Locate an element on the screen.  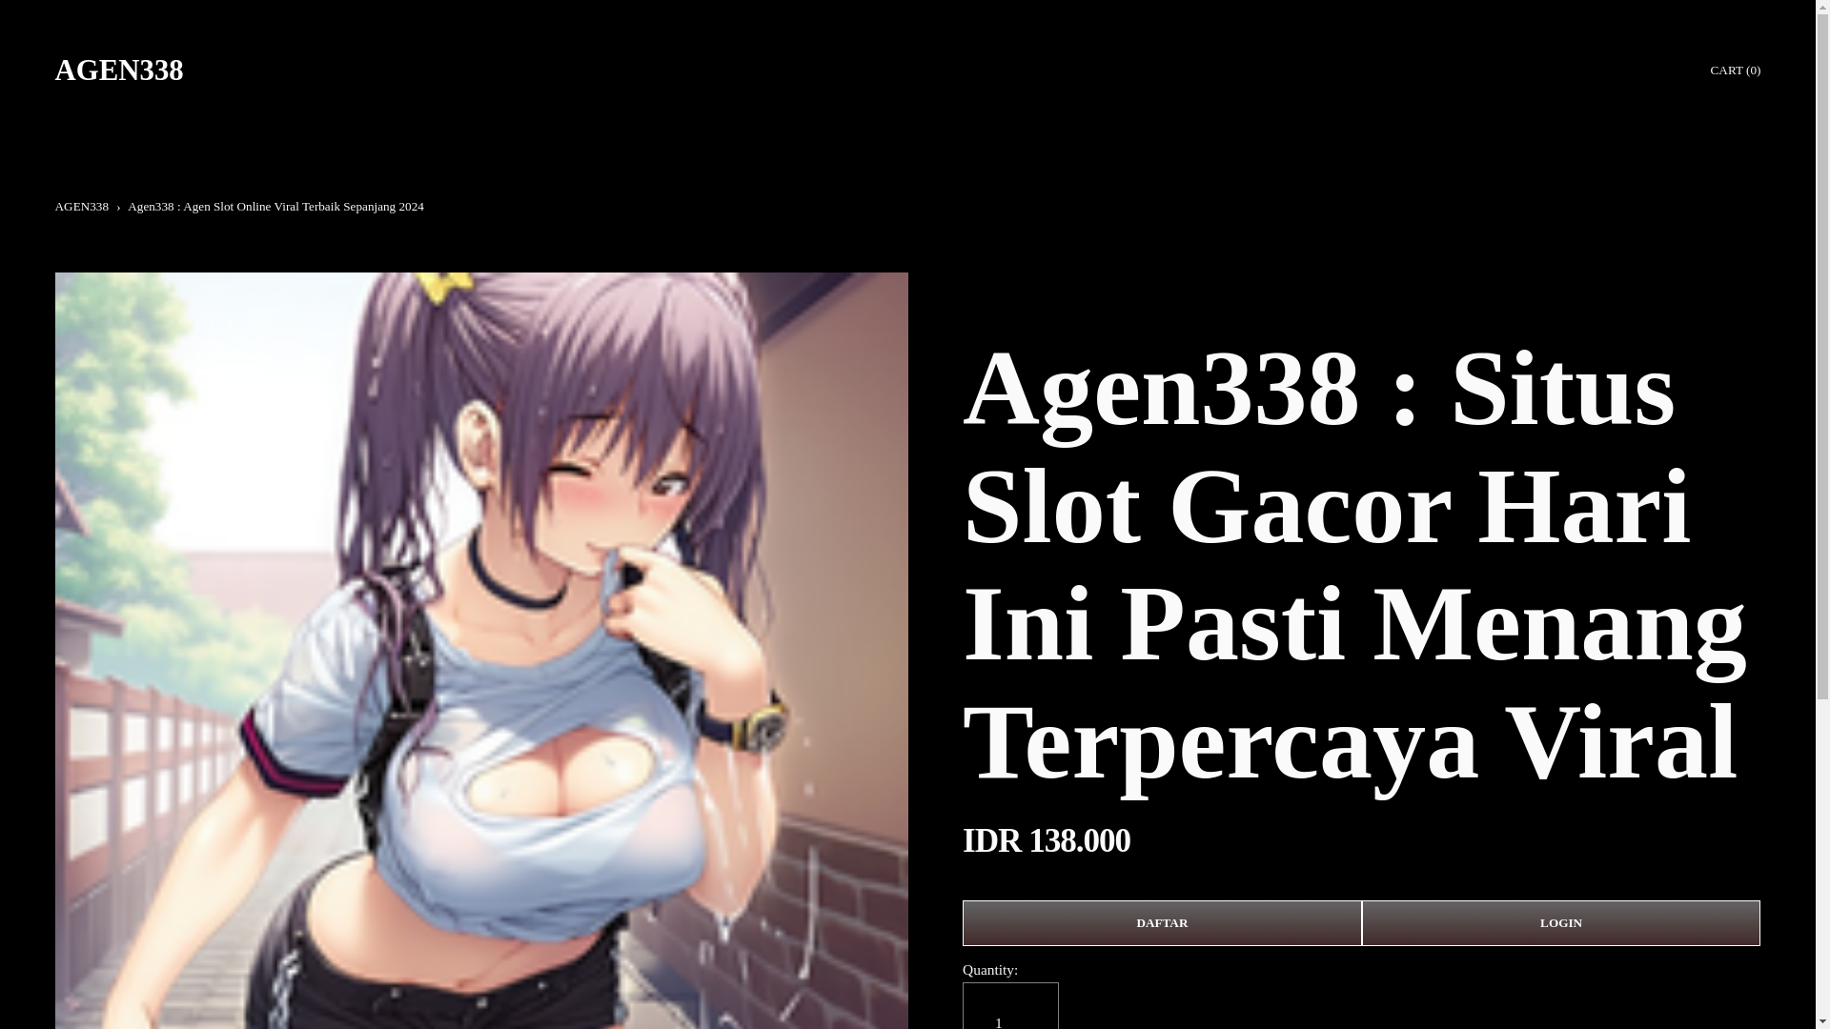
Agen338 : Agen Slot Online Viral Terbaik Sepanjang 2024 is located at coordinates (276, 206).